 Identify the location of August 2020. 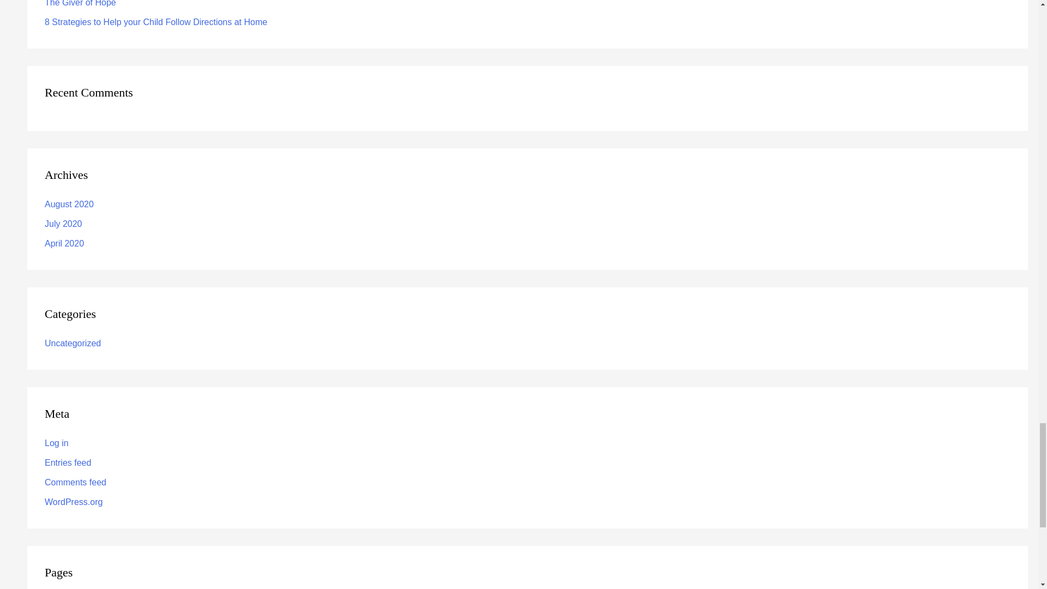
(69, 204).